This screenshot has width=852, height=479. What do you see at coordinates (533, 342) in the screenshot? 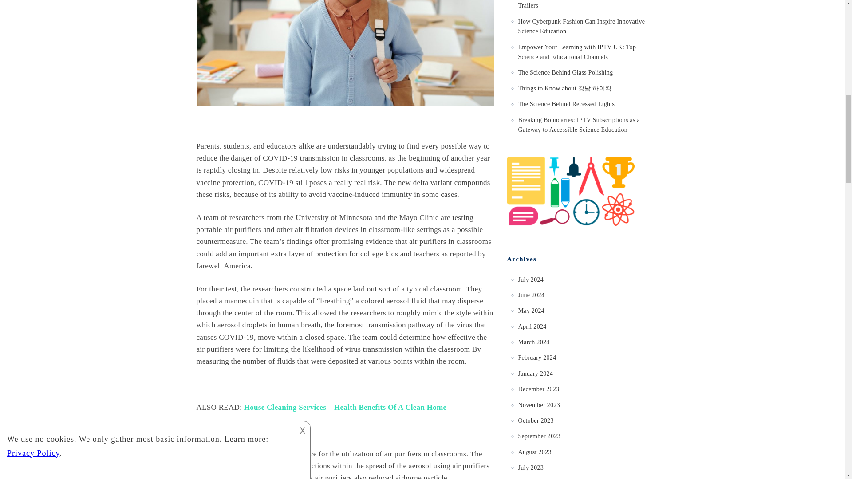
I see `March 2024` at bounding box center [533, 342].